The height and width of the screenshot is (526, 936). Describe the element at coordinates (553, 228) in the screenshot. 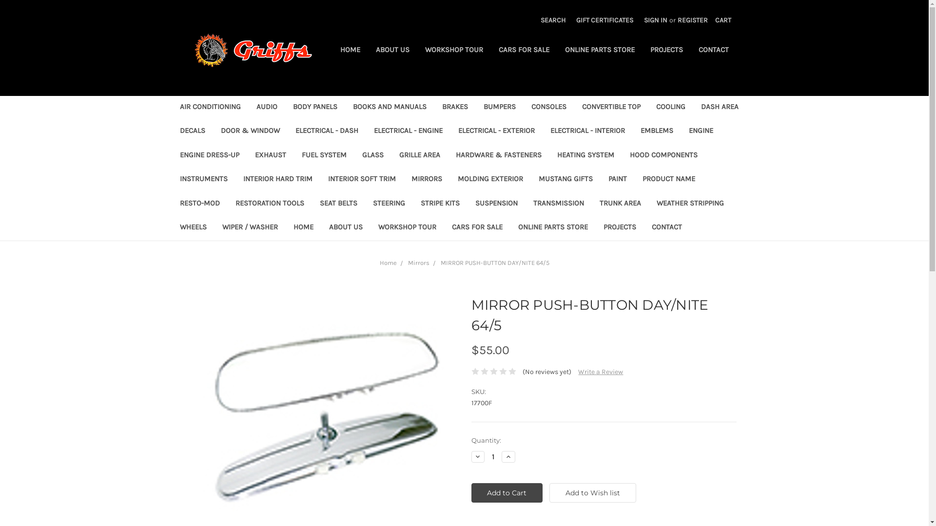

I see `ONLINE PARTS STORE` at that location.